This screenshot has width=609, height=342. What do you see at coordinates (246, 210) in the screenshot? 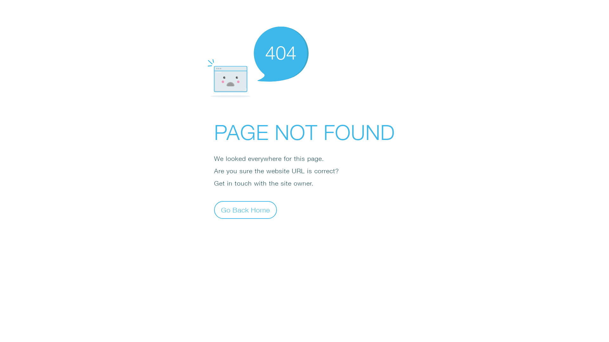
I see `Go Back Home` at bounding box center [246, 210].